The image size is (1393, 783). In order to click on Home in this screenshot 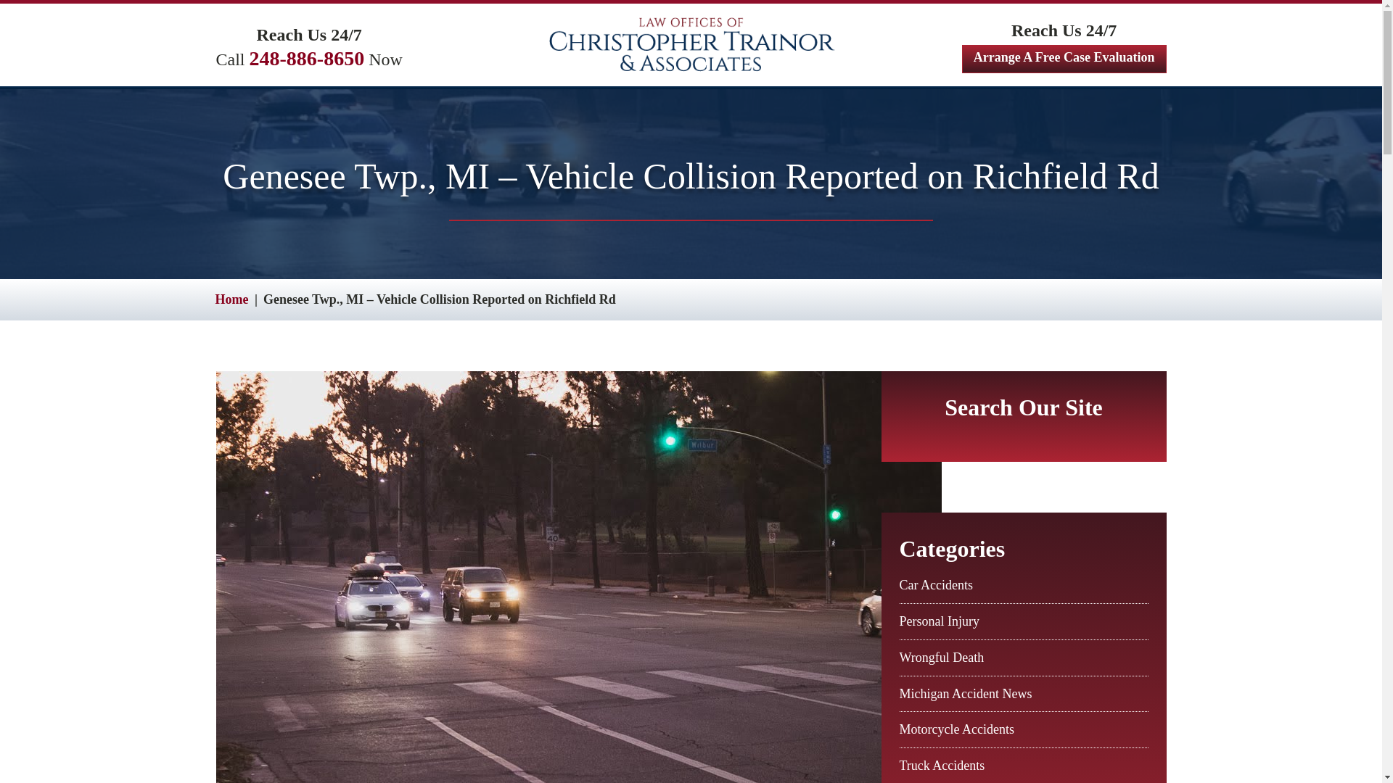, I will do `click(231, 299)`.